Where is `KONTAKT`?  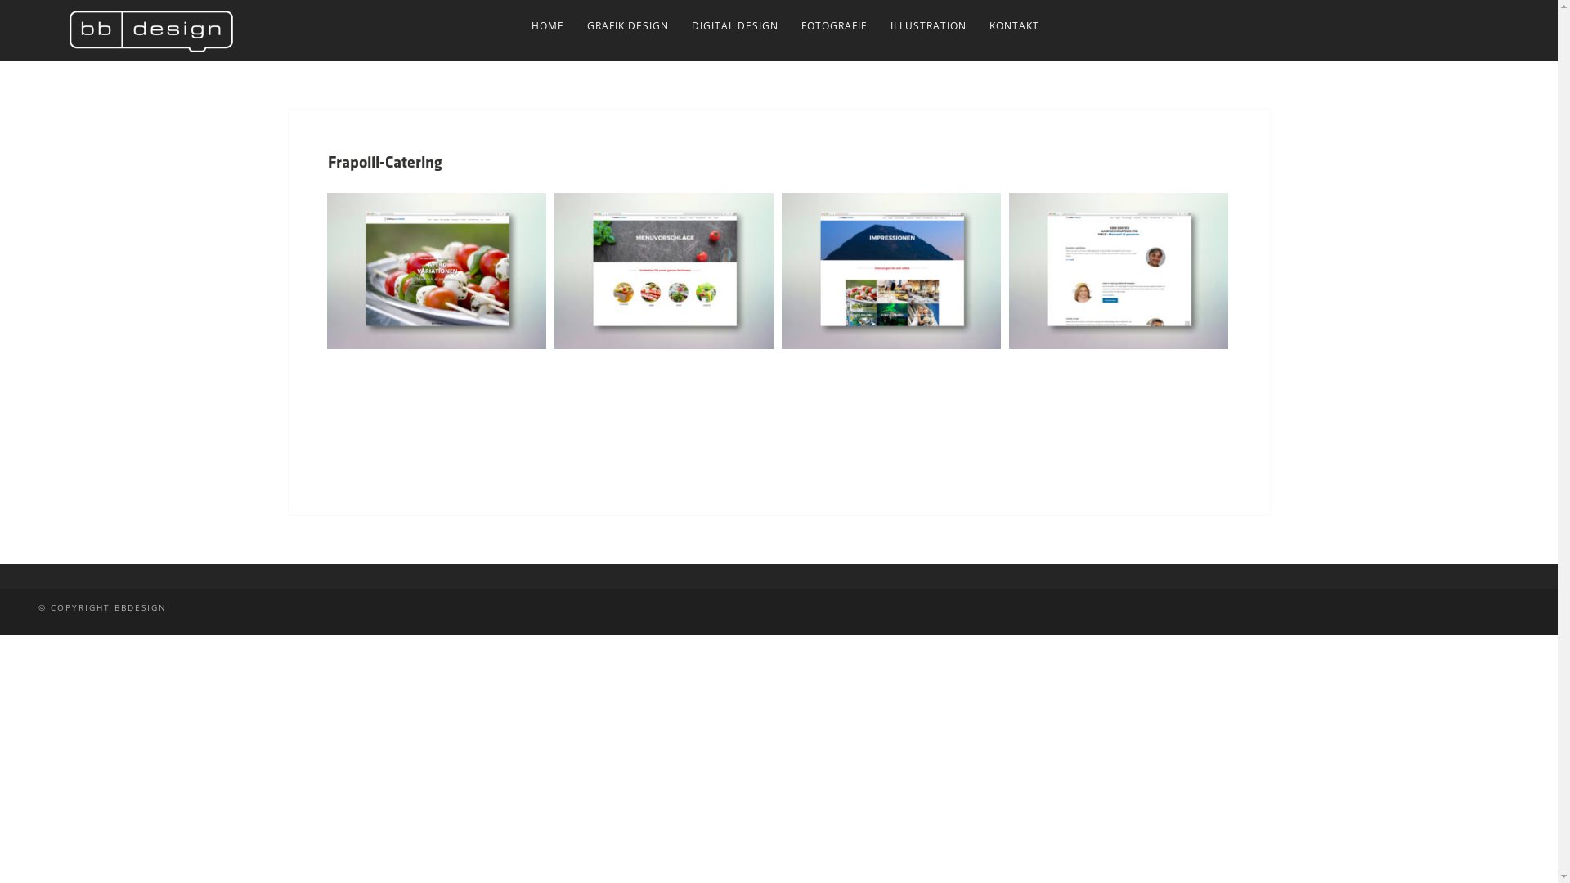 KONTAKT is located at coordinates (1014, 26).